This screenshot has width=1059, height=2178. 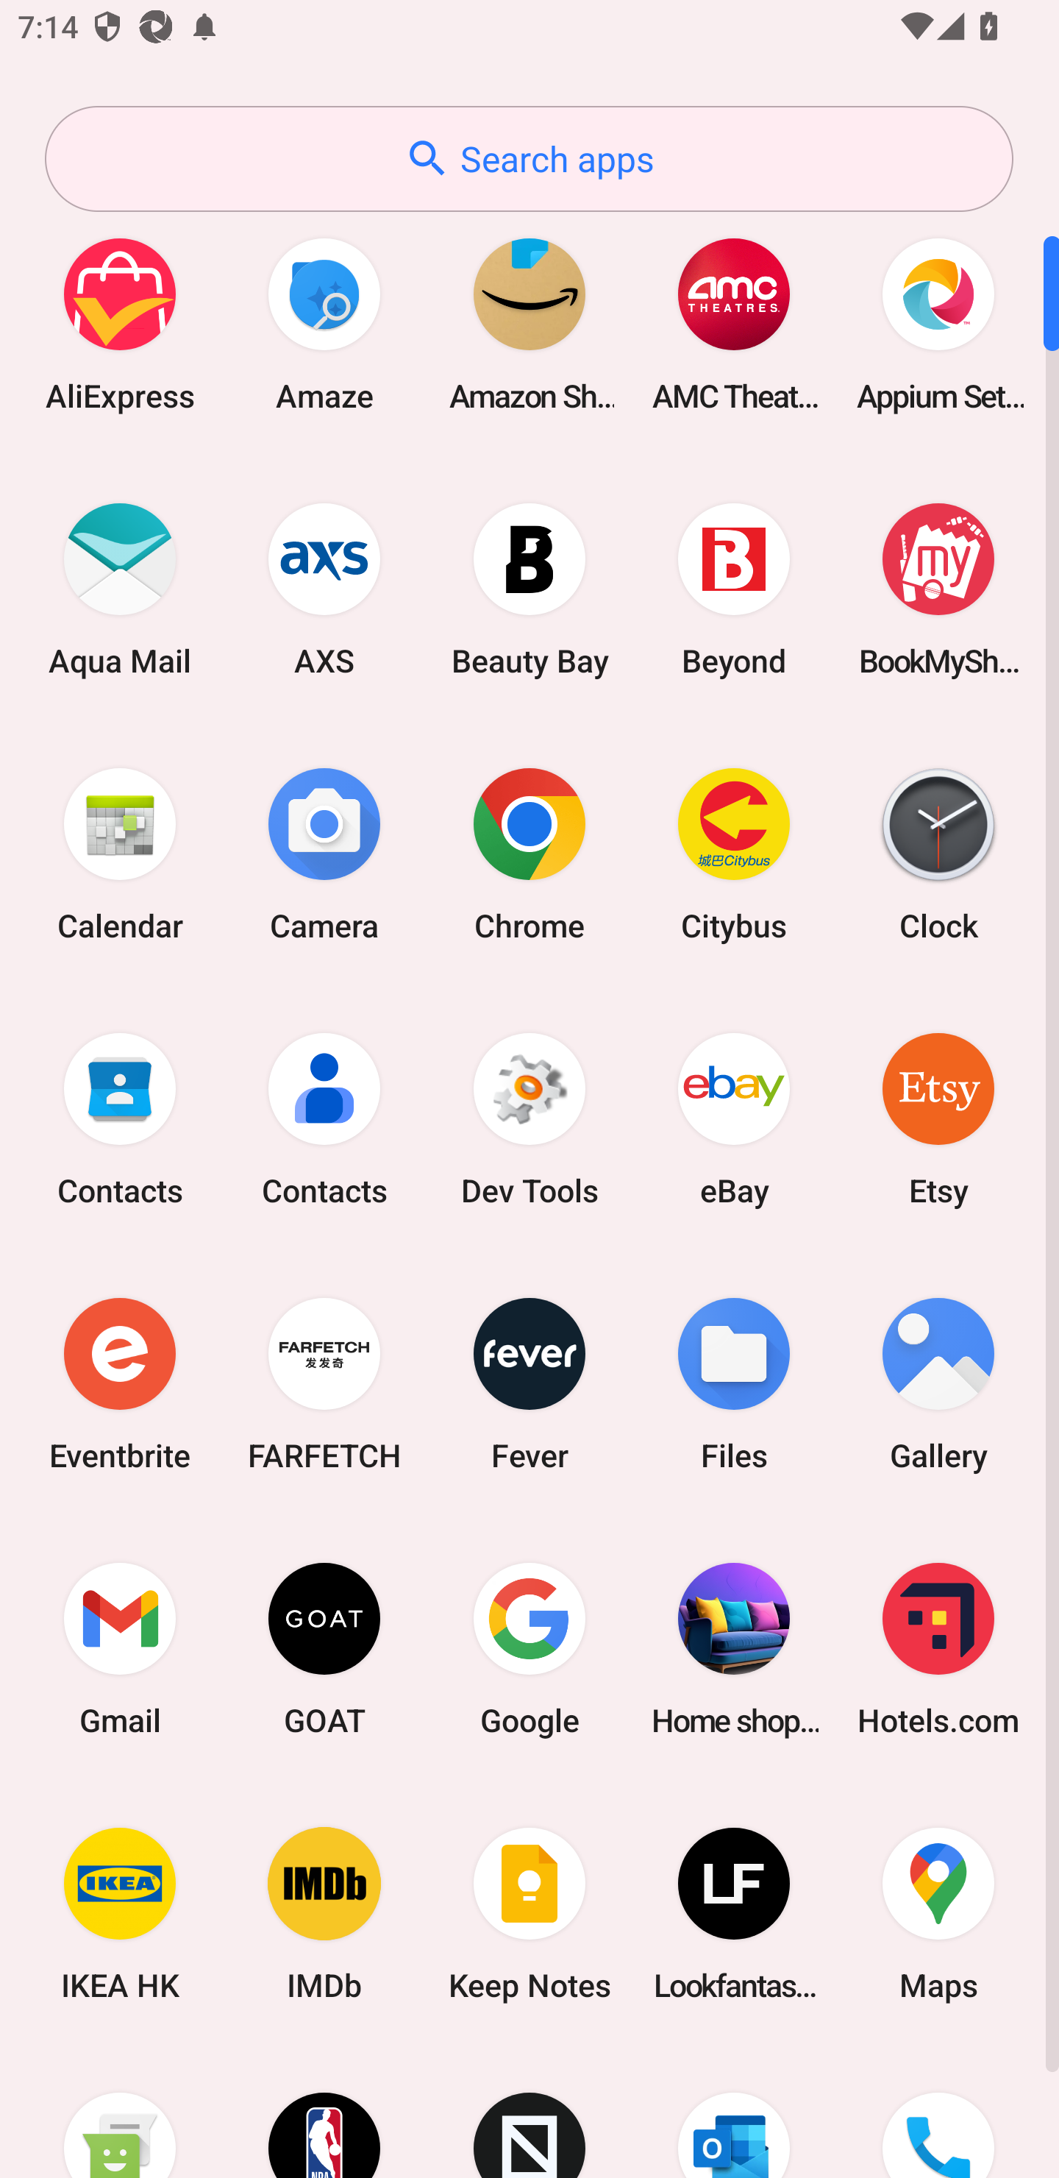 What do you see at coordinates (529, 589) in the screenshot?
I see `Beauty Bay` at bounding box center [529, 589].